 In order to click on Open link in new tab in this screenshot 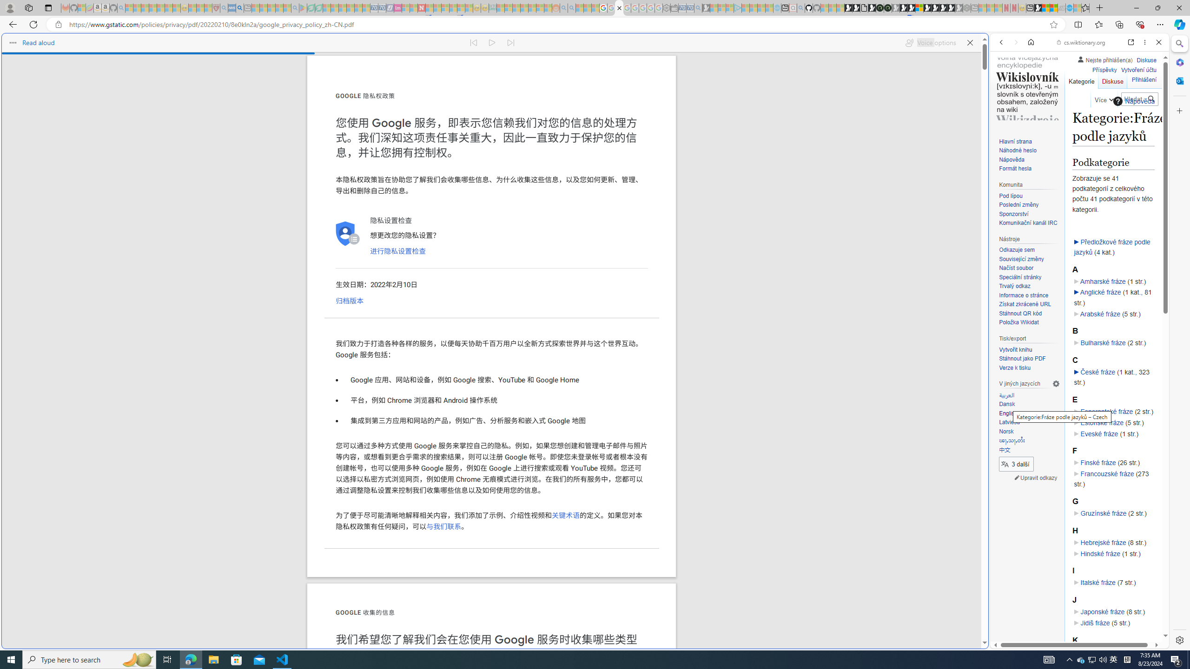, I will do `click(1131, 42)`.